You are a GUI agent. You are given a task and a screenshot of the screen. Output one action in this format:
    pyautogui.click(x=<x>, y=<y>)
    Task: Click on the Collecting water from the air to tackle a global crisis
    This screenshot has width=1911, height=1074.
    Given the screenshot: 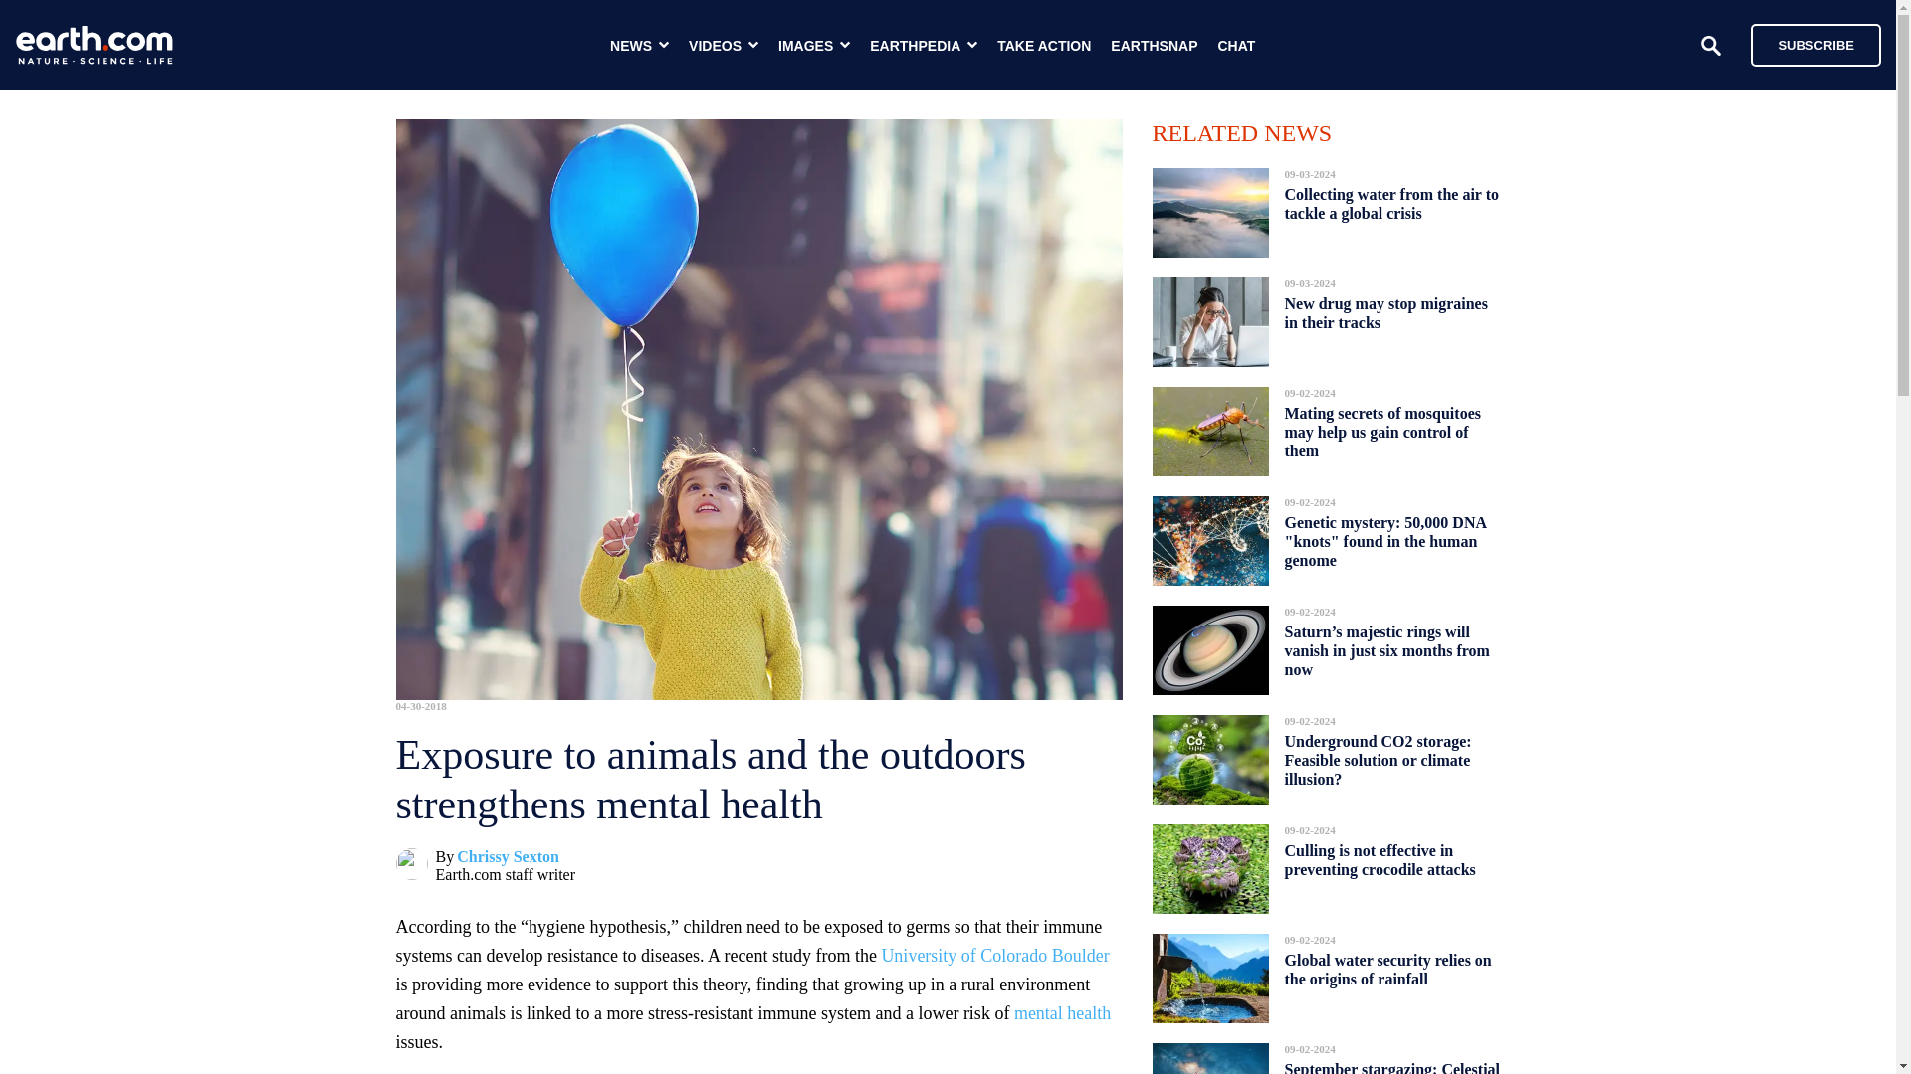 What is the action you would take?
    pyautogui.click(x=1391, y=204)
    